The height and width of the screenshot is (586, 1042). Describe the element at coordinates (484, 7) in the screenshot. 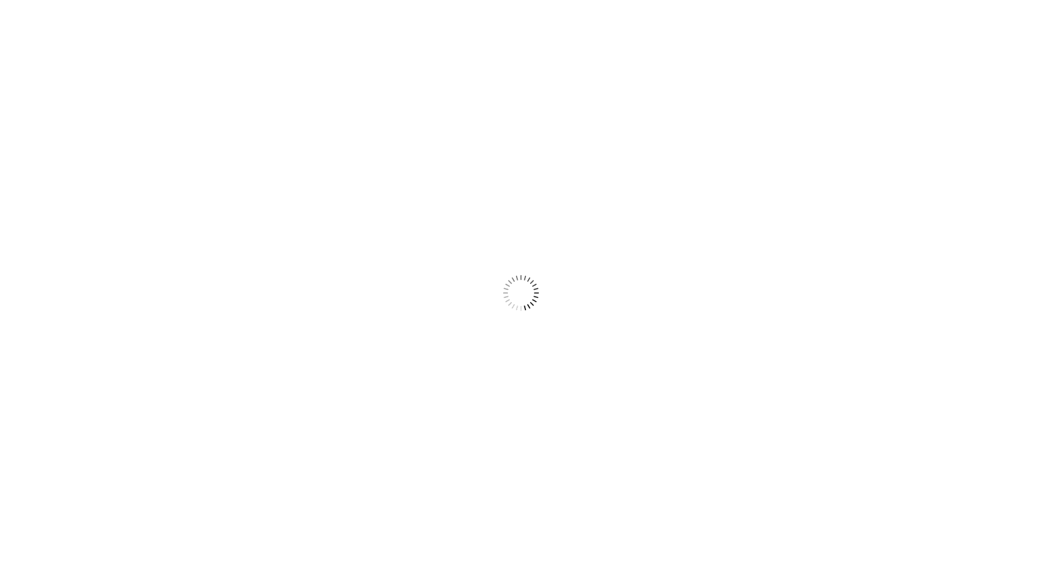

I see `FEES` at that location.